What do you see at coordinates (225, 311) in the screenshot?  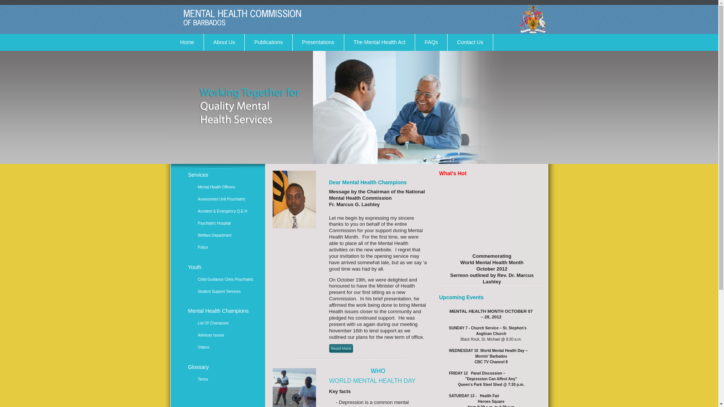 I see `Mental Health Champions` at bounding box center [225, 311].